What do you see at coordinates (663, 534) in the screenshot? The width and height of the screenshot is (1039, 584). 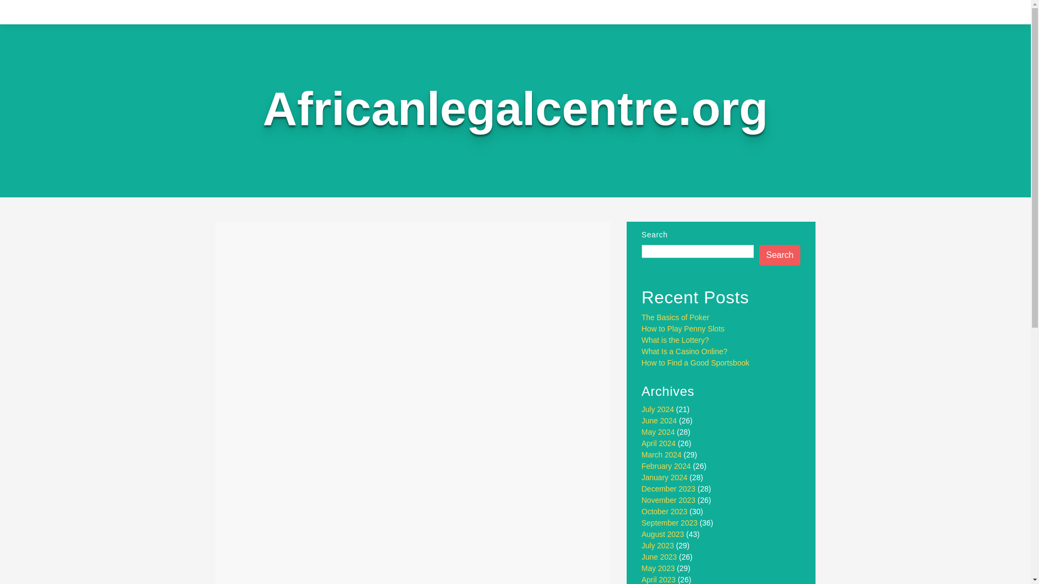 I see `August 2023` at bounding box center [663, 534].